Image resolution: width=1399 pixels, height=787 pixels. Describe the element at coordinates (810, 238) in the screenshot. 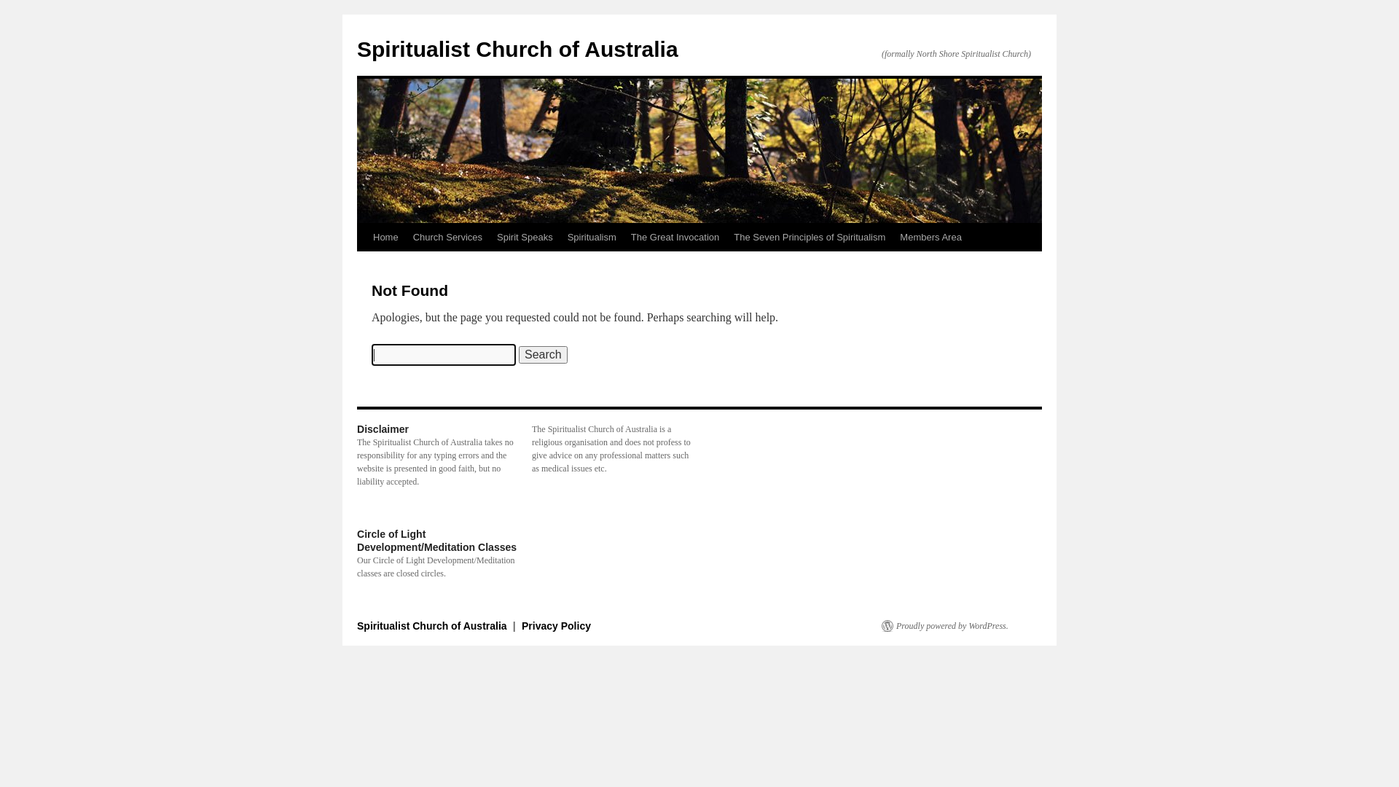

I see `The Seven Principles of Spiritualism` at that location.